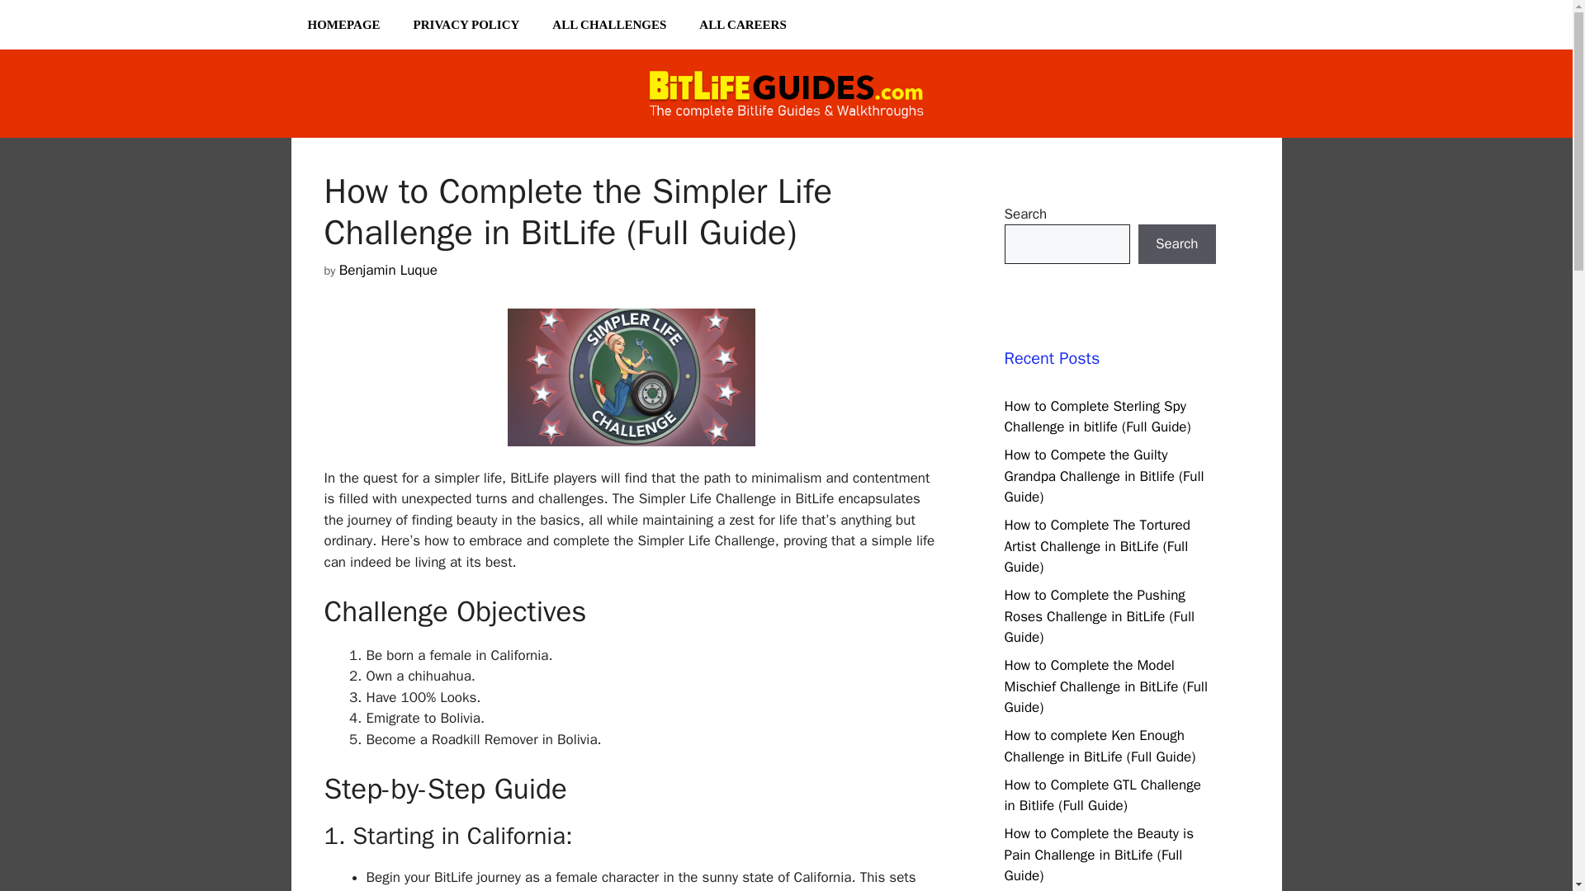 The image size is (1585, 891). I want to click on PRIVACY POLICY, so click(467, 25).